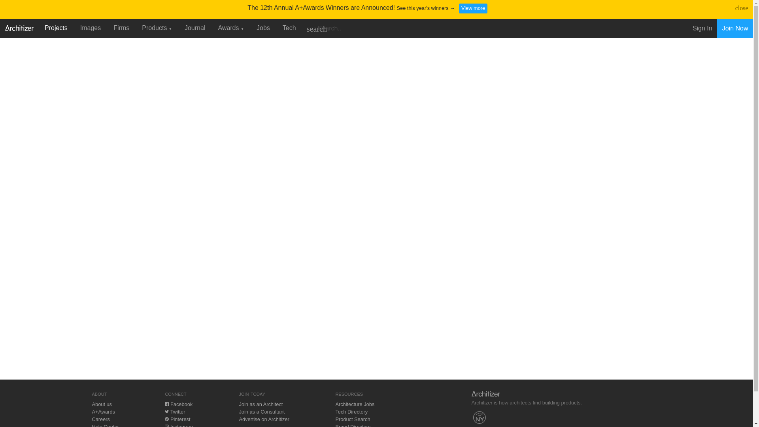  Describe the element at coordinates (90, 28) in the screenshot. I see `Images` at that location.